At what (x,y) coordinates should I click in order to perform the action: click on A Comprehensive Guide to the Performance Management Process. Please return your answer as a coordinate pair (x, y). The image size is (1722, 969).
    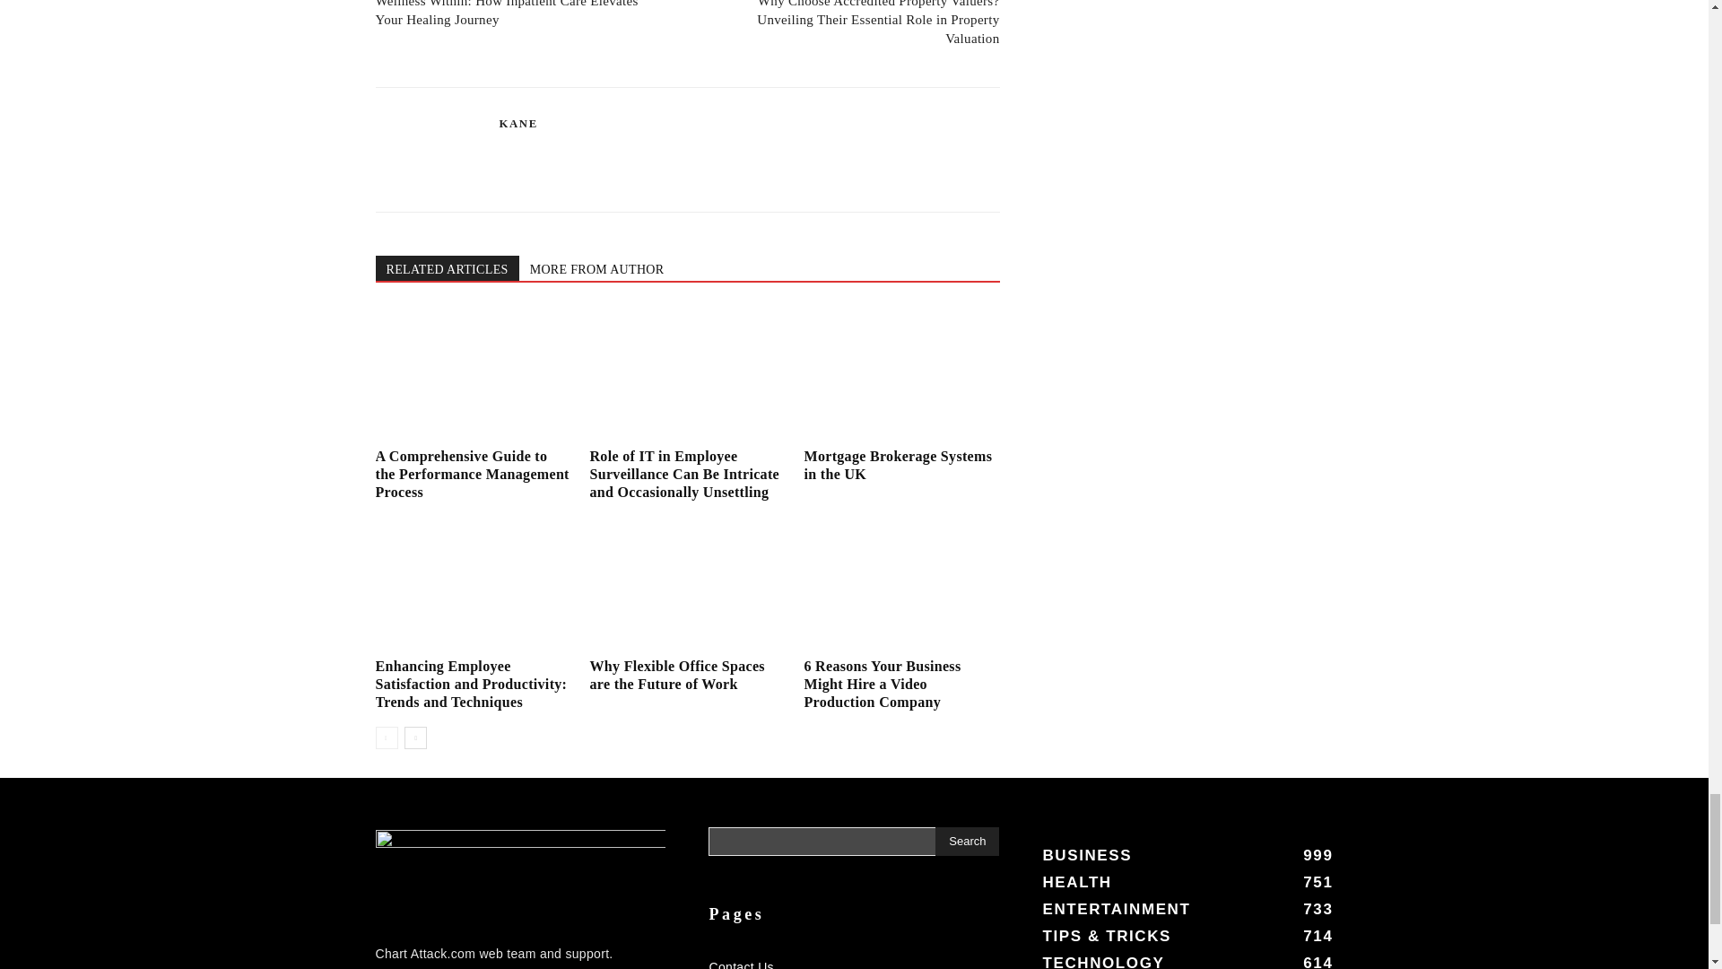
    Looking at the image, I should click on (472, 374).